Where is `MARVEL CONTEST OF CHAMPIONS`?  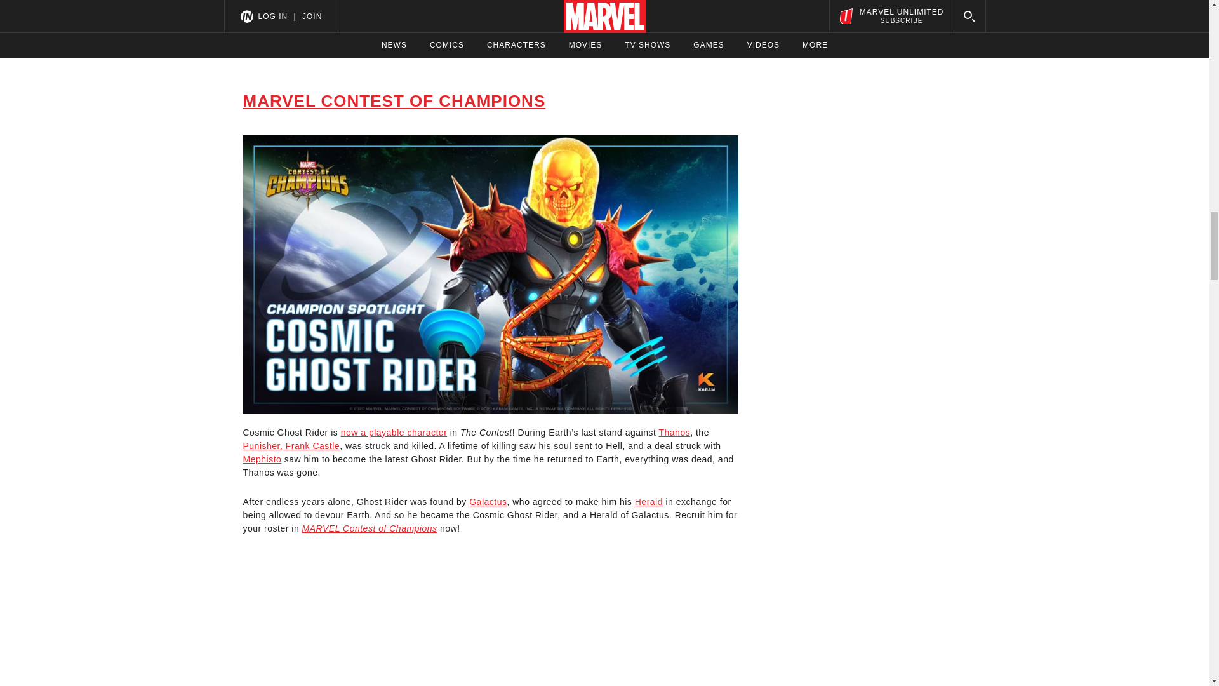
MARVEL CONTEST OF CHAMPIONS is located at coordinates (394, 100).